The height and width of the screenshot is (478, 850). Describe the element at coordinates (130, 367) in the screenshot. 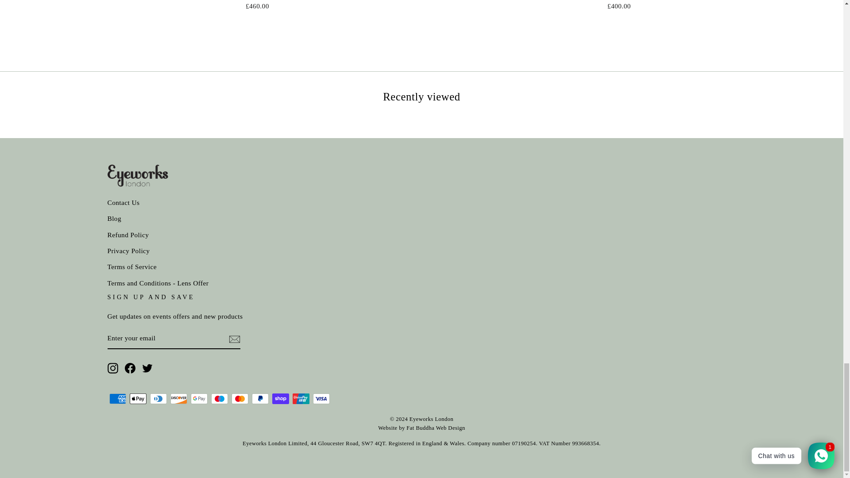

I see `Eyeworks London on Facebook` at that location.